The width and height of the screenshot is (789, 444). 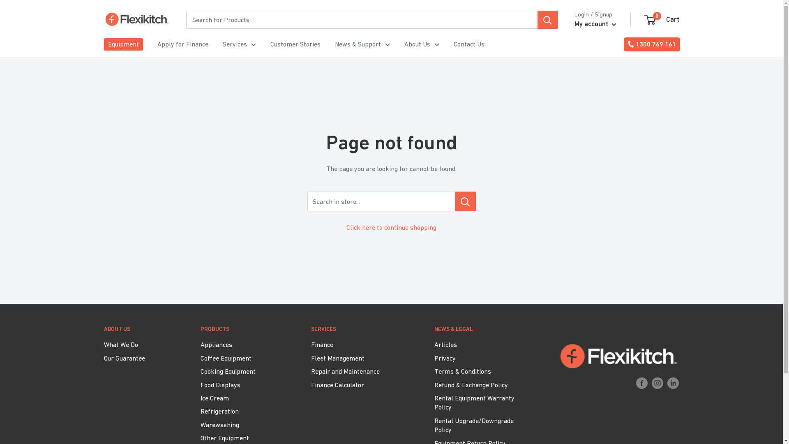 I want to click on Rental Equipment Warranty Policy, so click(x=482, y=403).